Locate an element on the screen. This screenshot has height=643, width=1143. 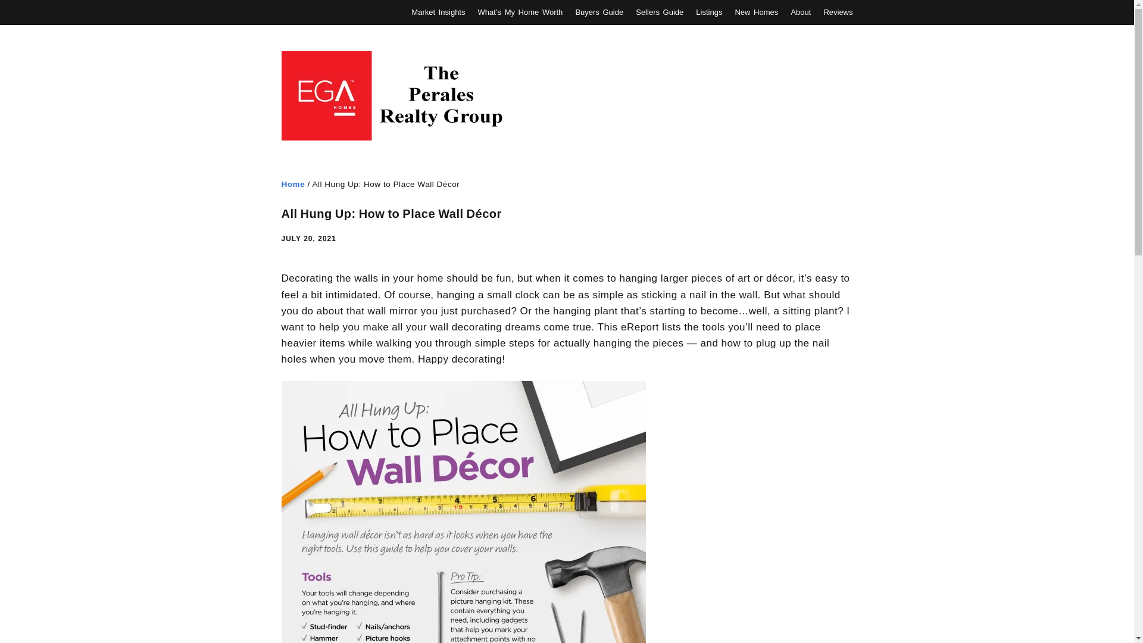
Sellers Guide is located at coordinates (660, 12).